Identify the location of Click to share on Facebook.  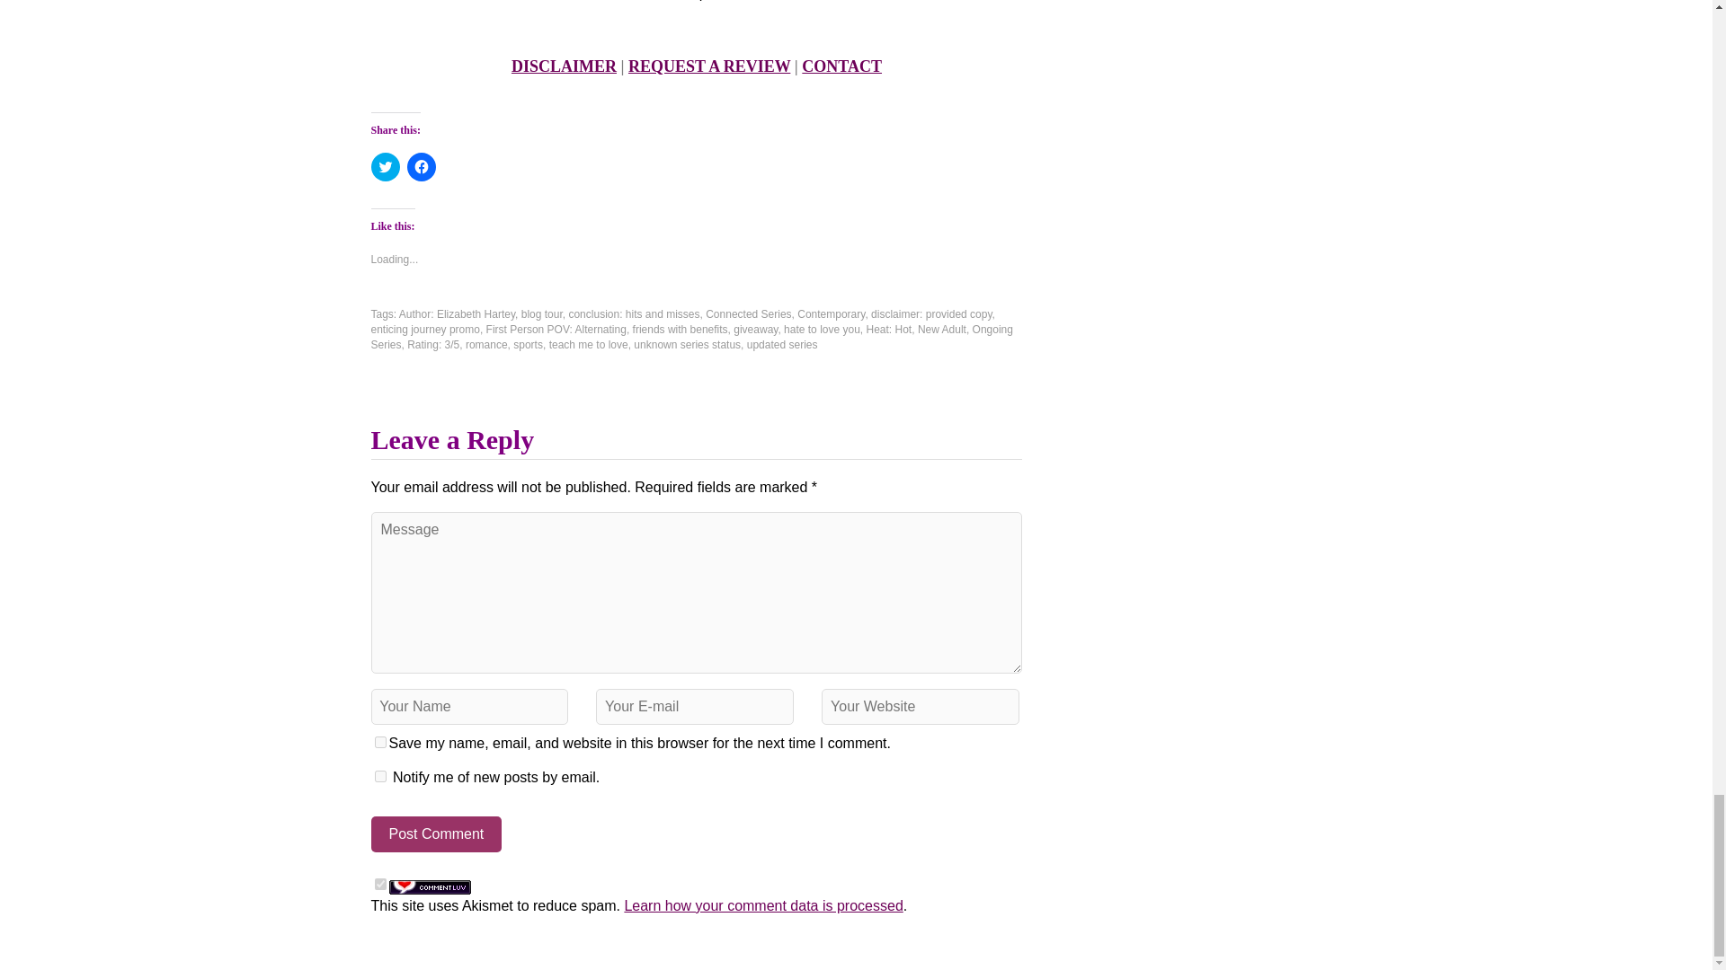
(420, 166).